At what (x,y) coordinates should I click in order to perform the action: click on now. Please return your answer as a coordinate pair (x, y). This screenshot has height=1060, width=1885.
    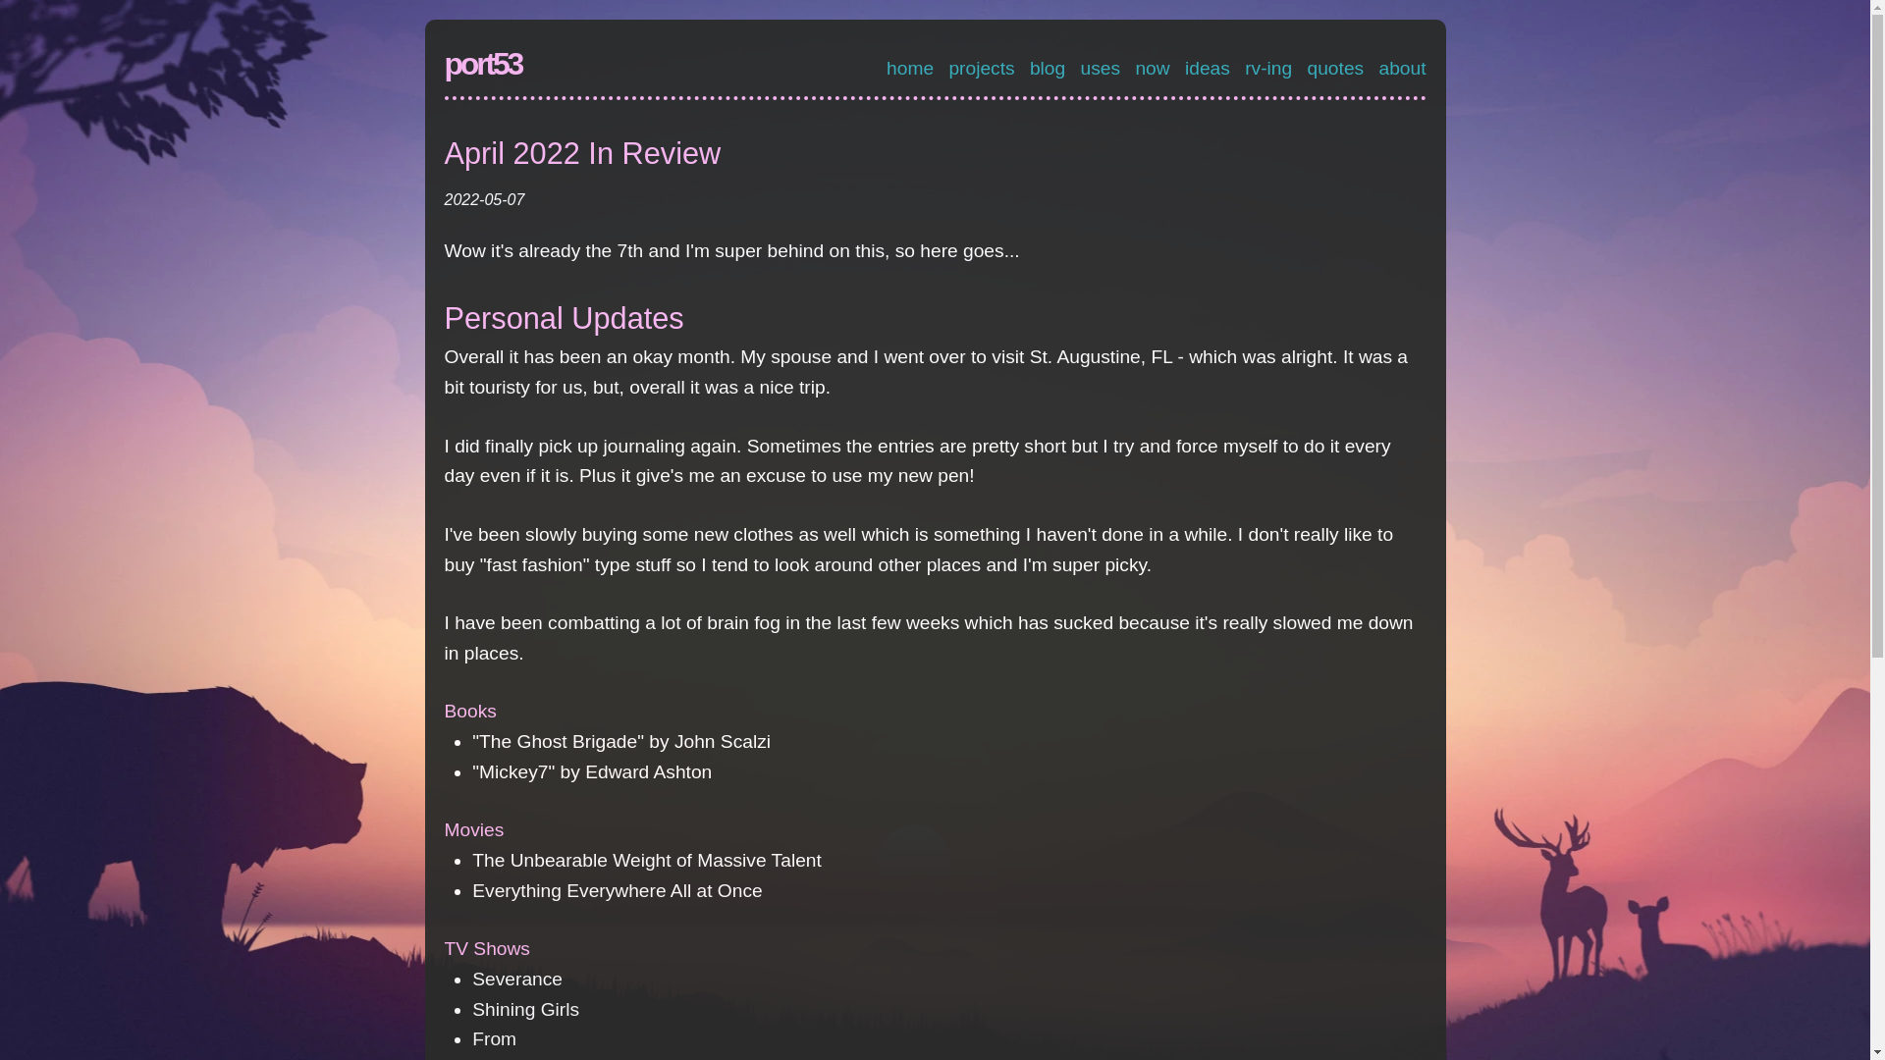
    Looking at the image, I should click on (1151, 68).